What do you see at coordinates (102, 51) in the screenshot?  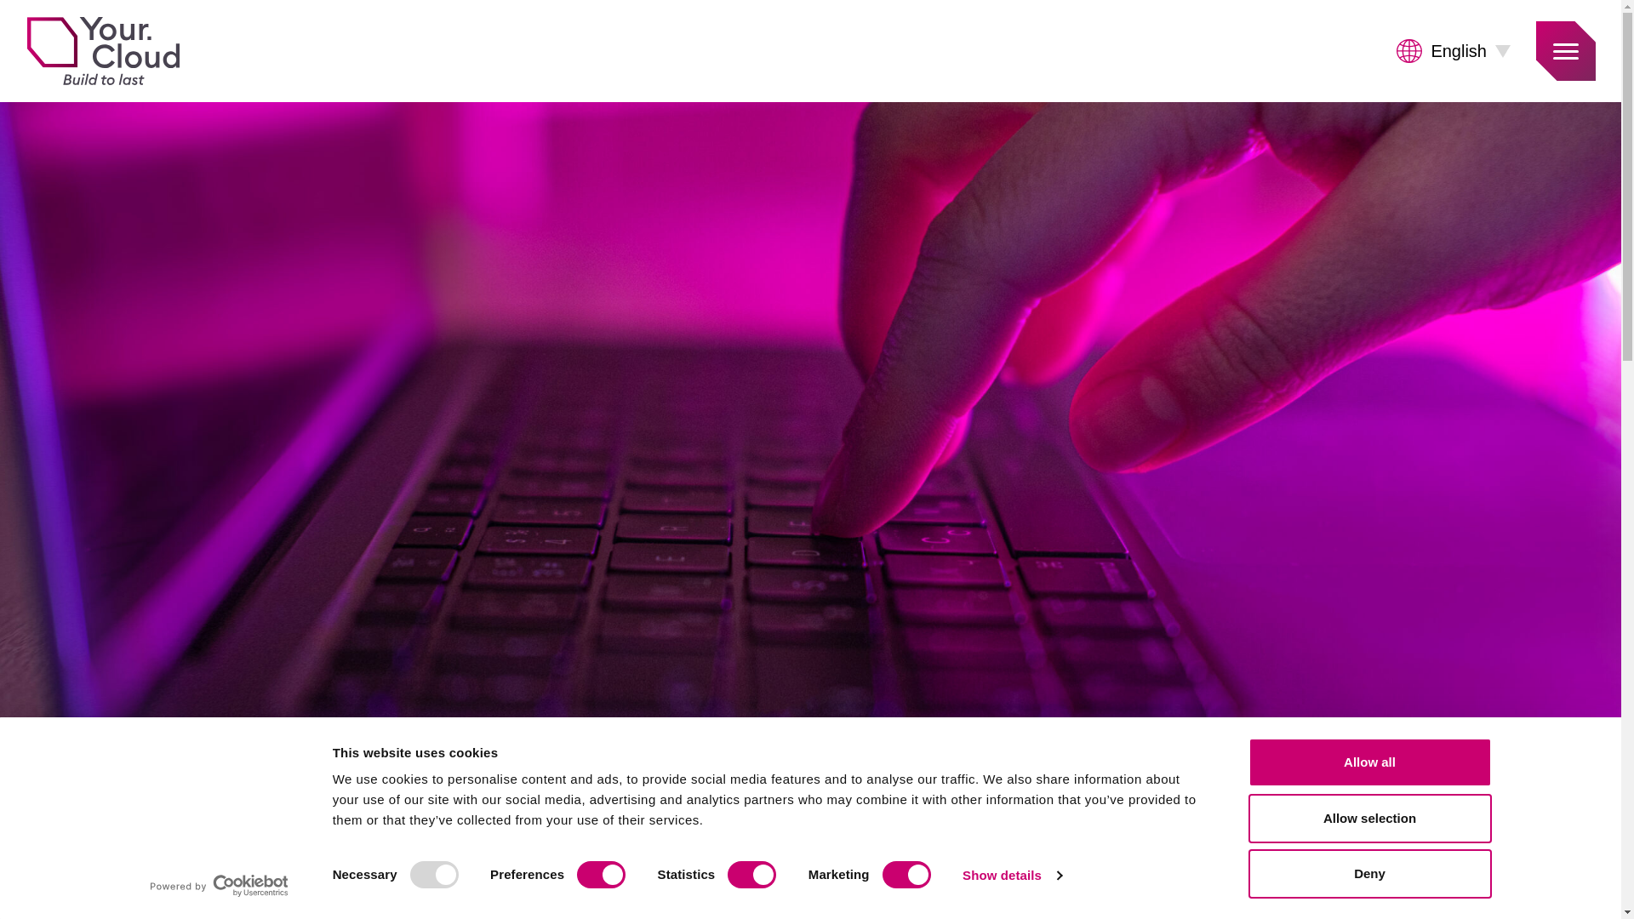 I see `Your.Cloud` at bounding box center [102, 51].